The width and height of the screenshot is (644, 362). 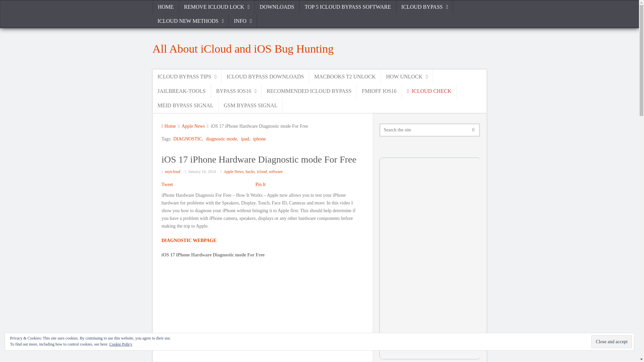 What do you see at coordinates (345, 76) in the screenshot?
I see `MACBOOKS T2 UNLOCK` at bounding box center [345, 76].